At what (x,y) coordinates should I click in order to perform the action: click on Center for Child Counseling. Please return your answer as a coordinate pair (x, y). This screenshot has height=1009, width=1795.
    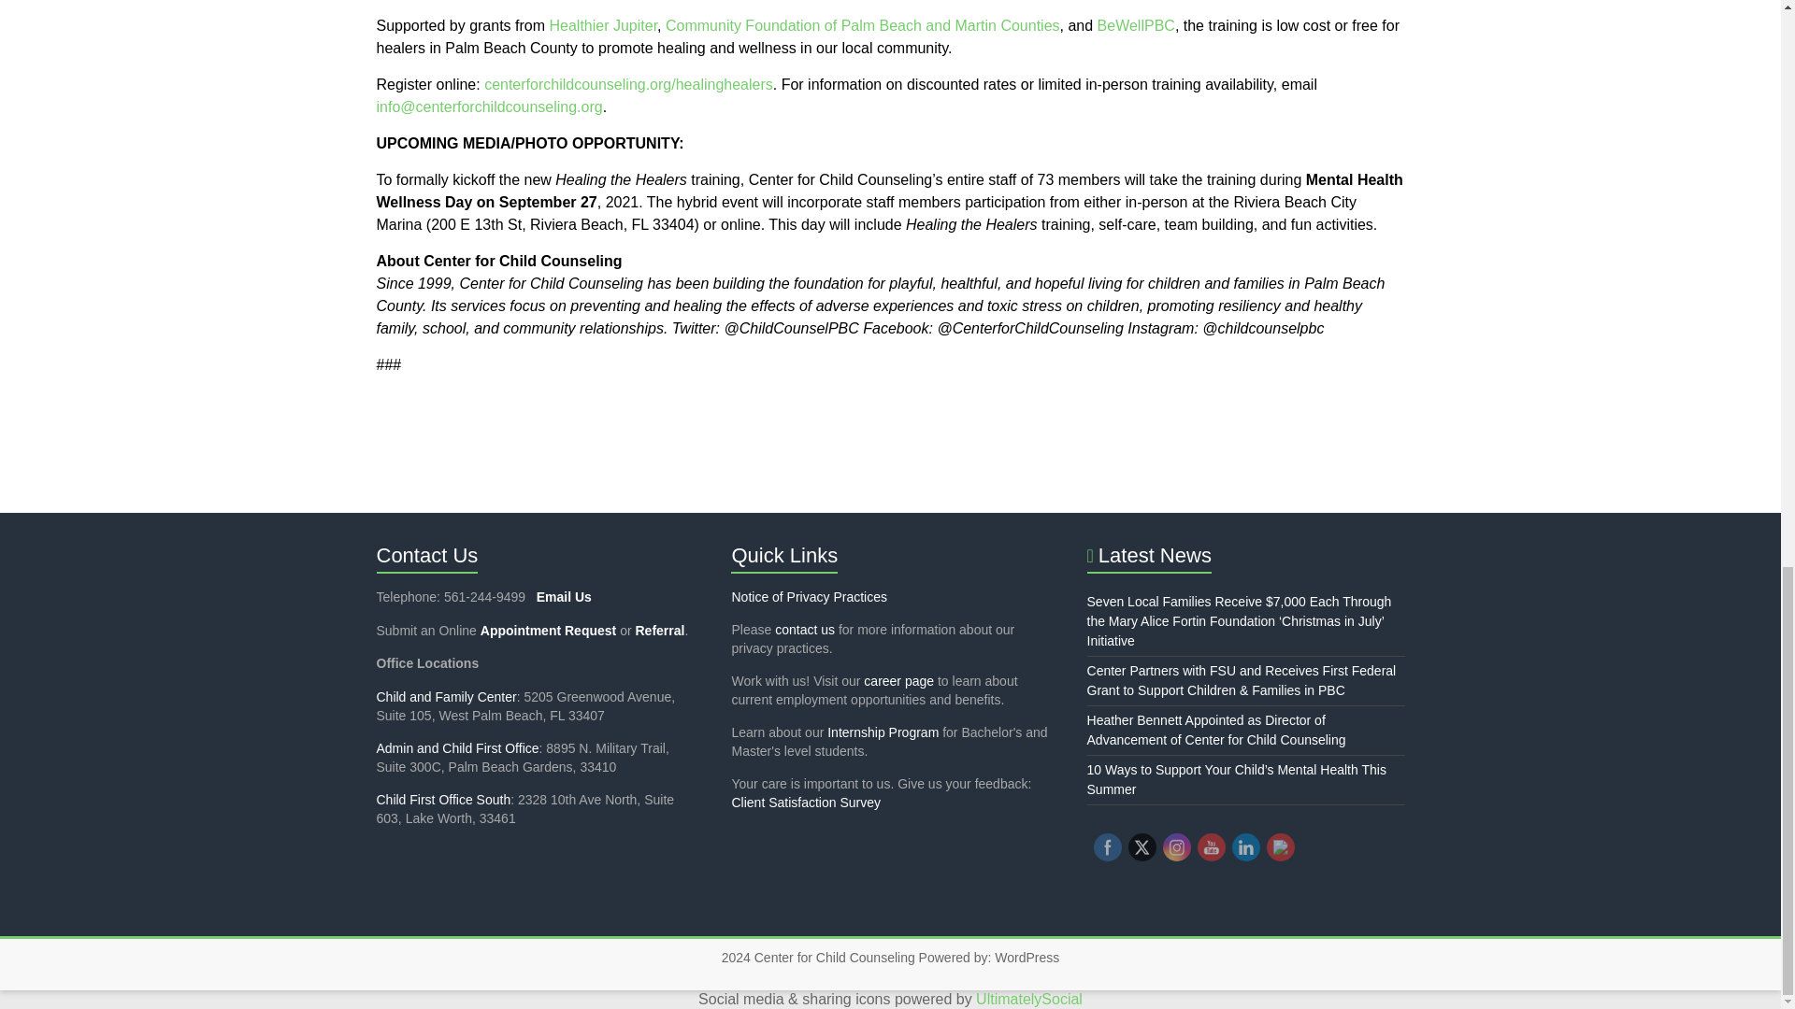
    Looking at the image, I should click on (834, 957).